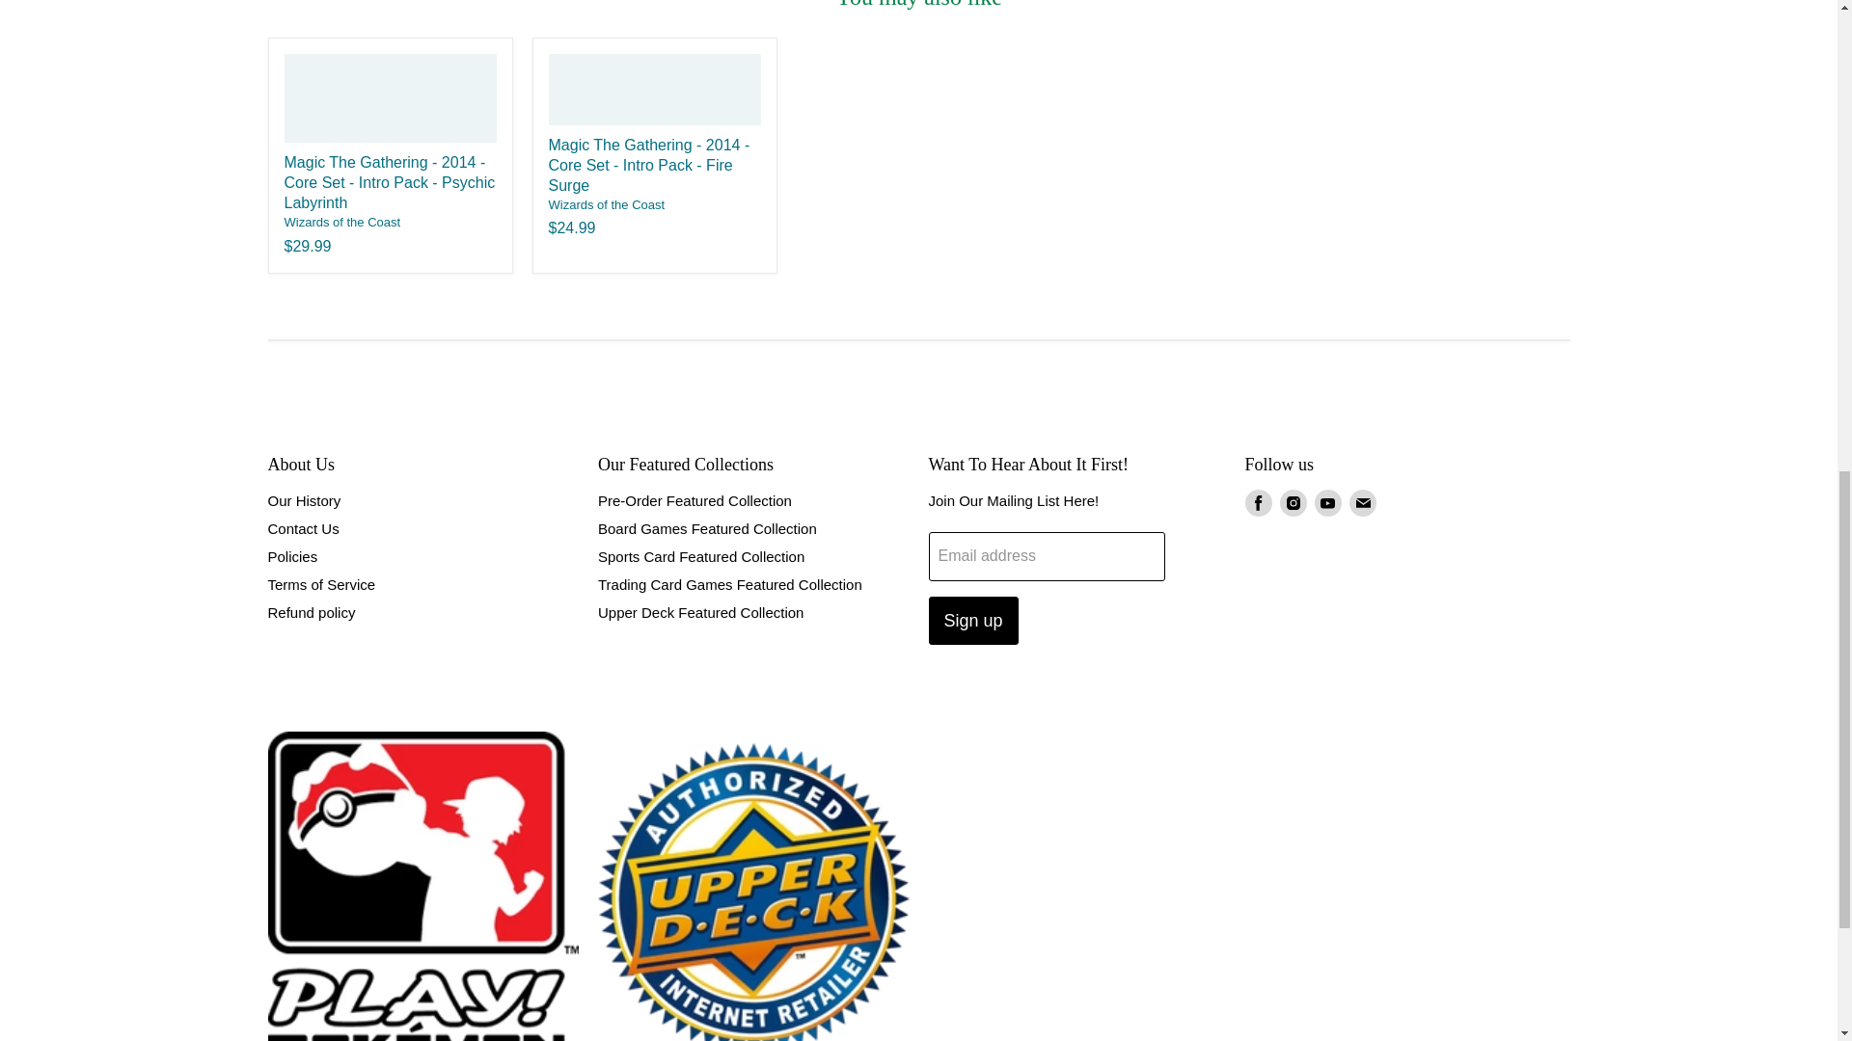 Image resolution: width=1852 pixels, height=1041 pixels. What do you see at coordinates (1258, 502) in the screenshot?
I see `Facebook` at bounding box center [1258, 502].